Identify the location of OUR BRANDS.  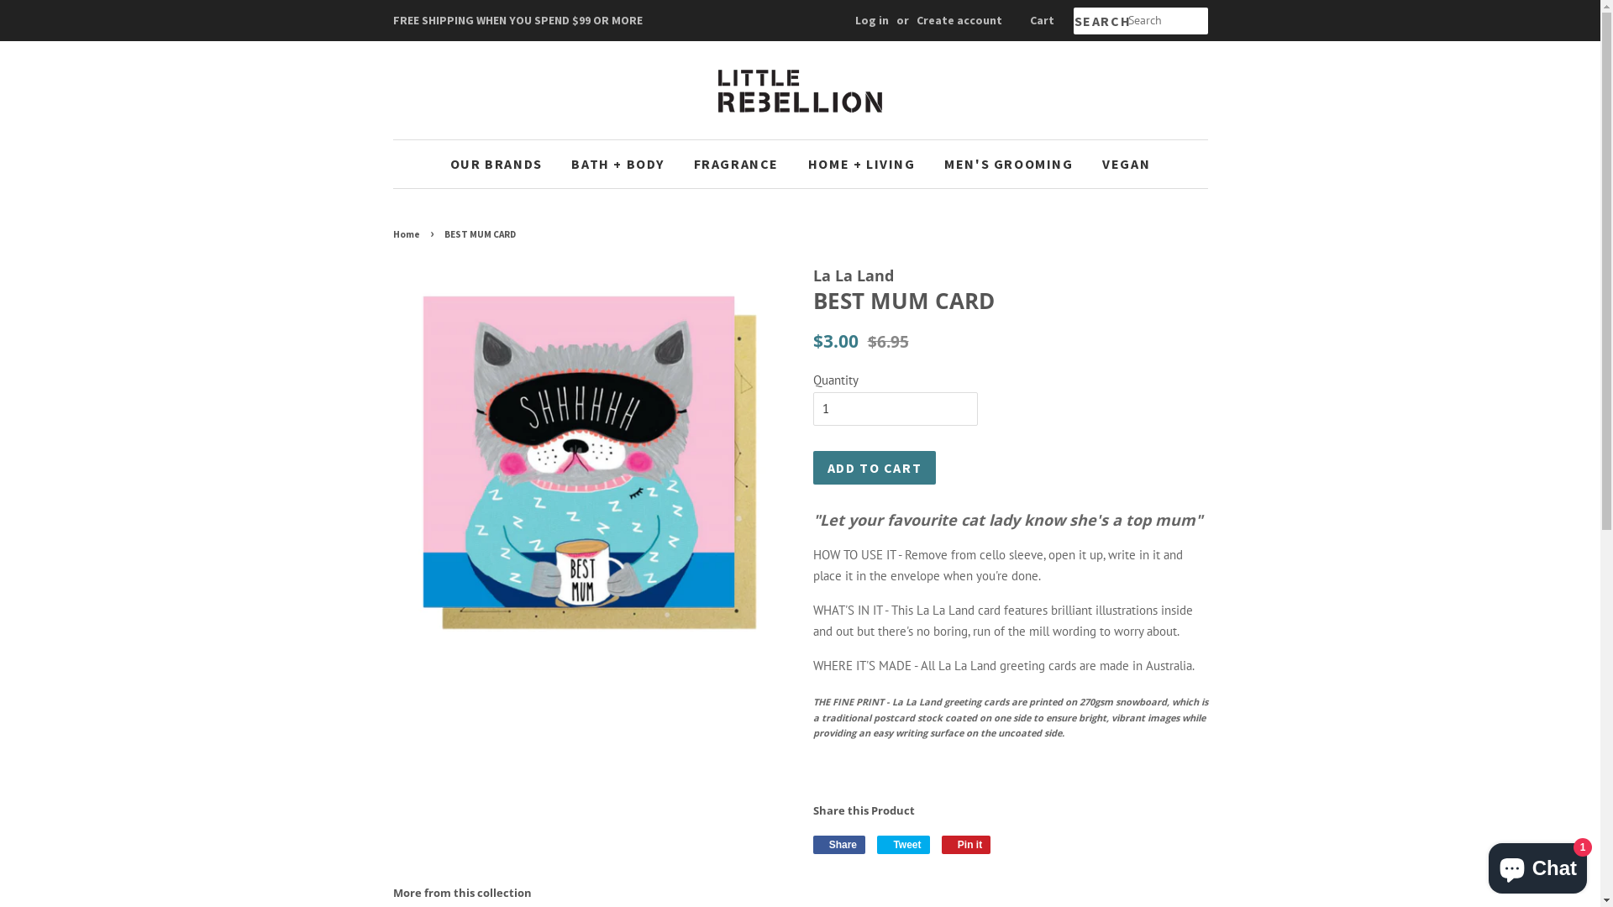
(502, 165).